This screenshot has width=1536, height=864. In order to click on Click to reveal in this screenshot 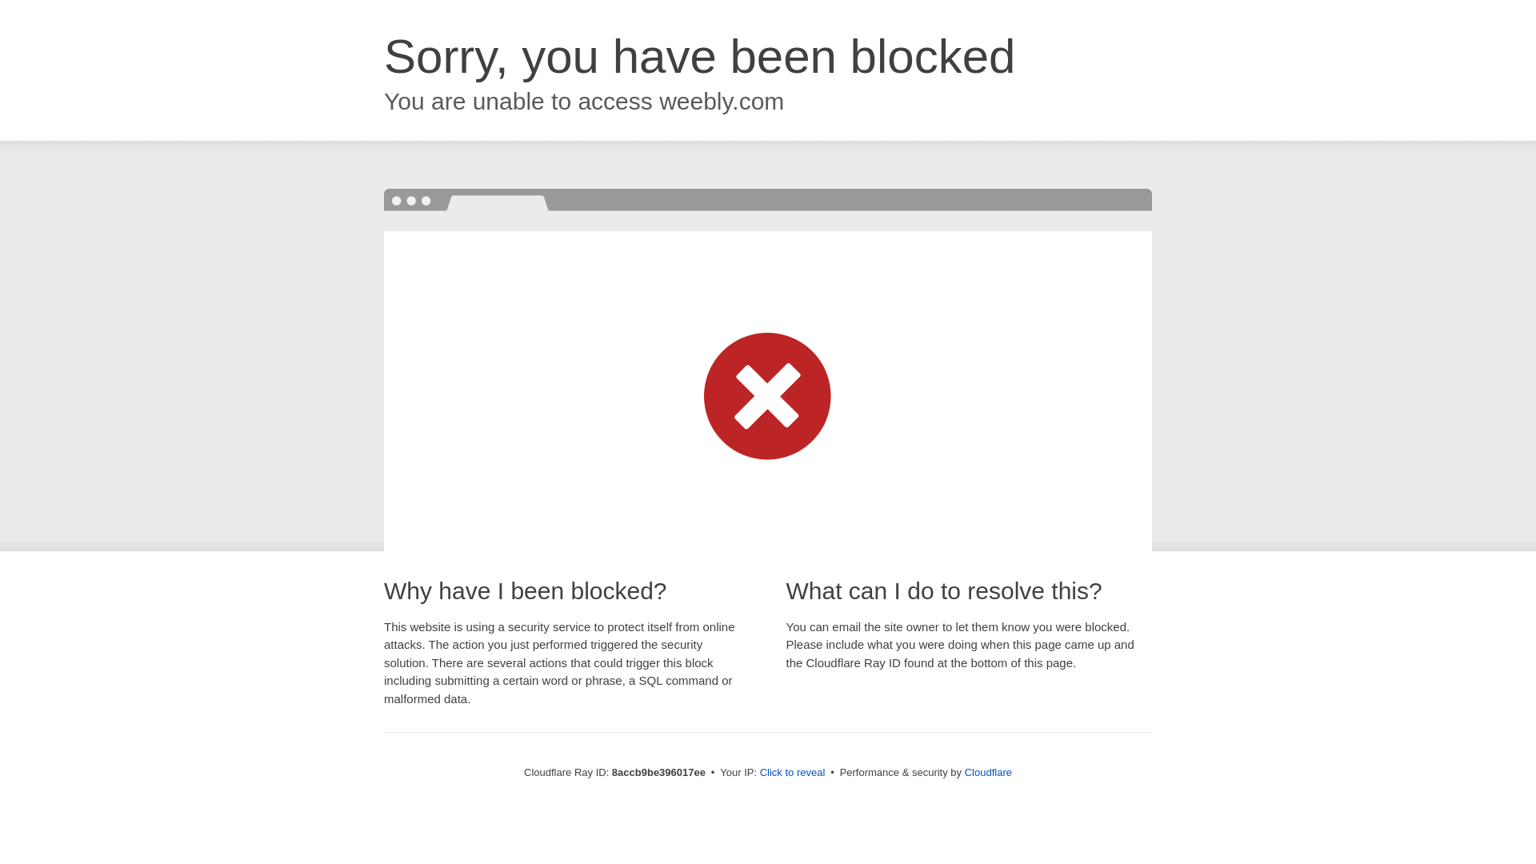, I will do `click(793, 773)`.